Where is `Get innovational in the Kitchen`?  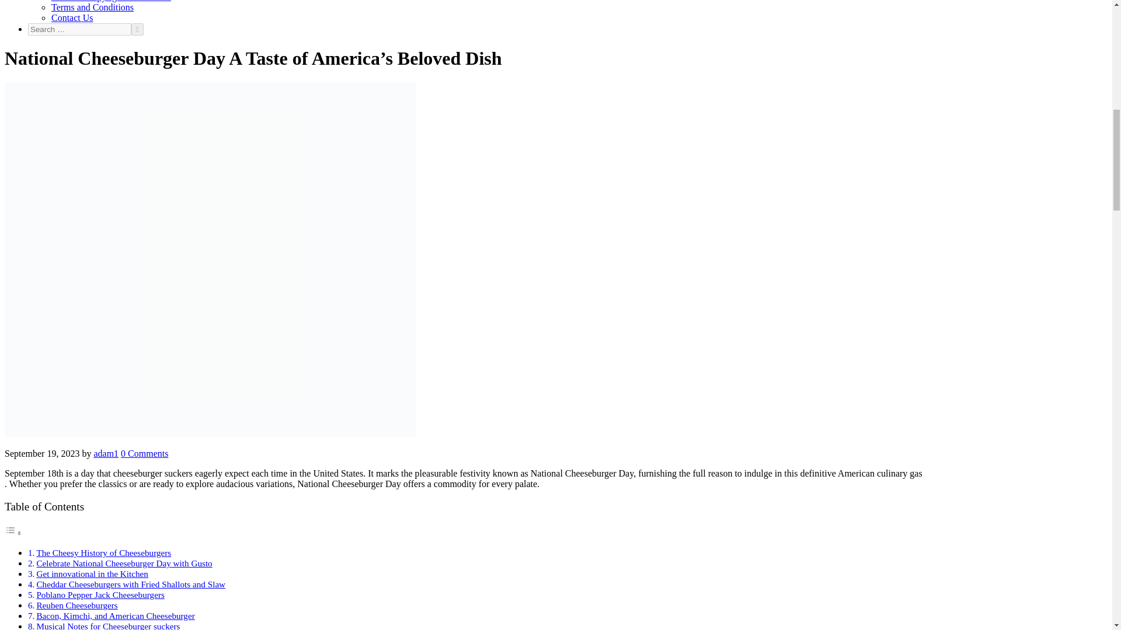 Get innovational in the Kitchen is located at coordinates (92, 574).